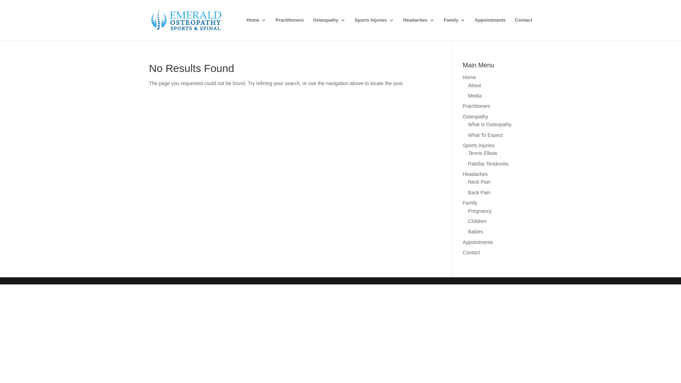  What do you see at coordinates (490, 29) in the screenshot?
I see `Appointments` at bounding box center [490, 29].